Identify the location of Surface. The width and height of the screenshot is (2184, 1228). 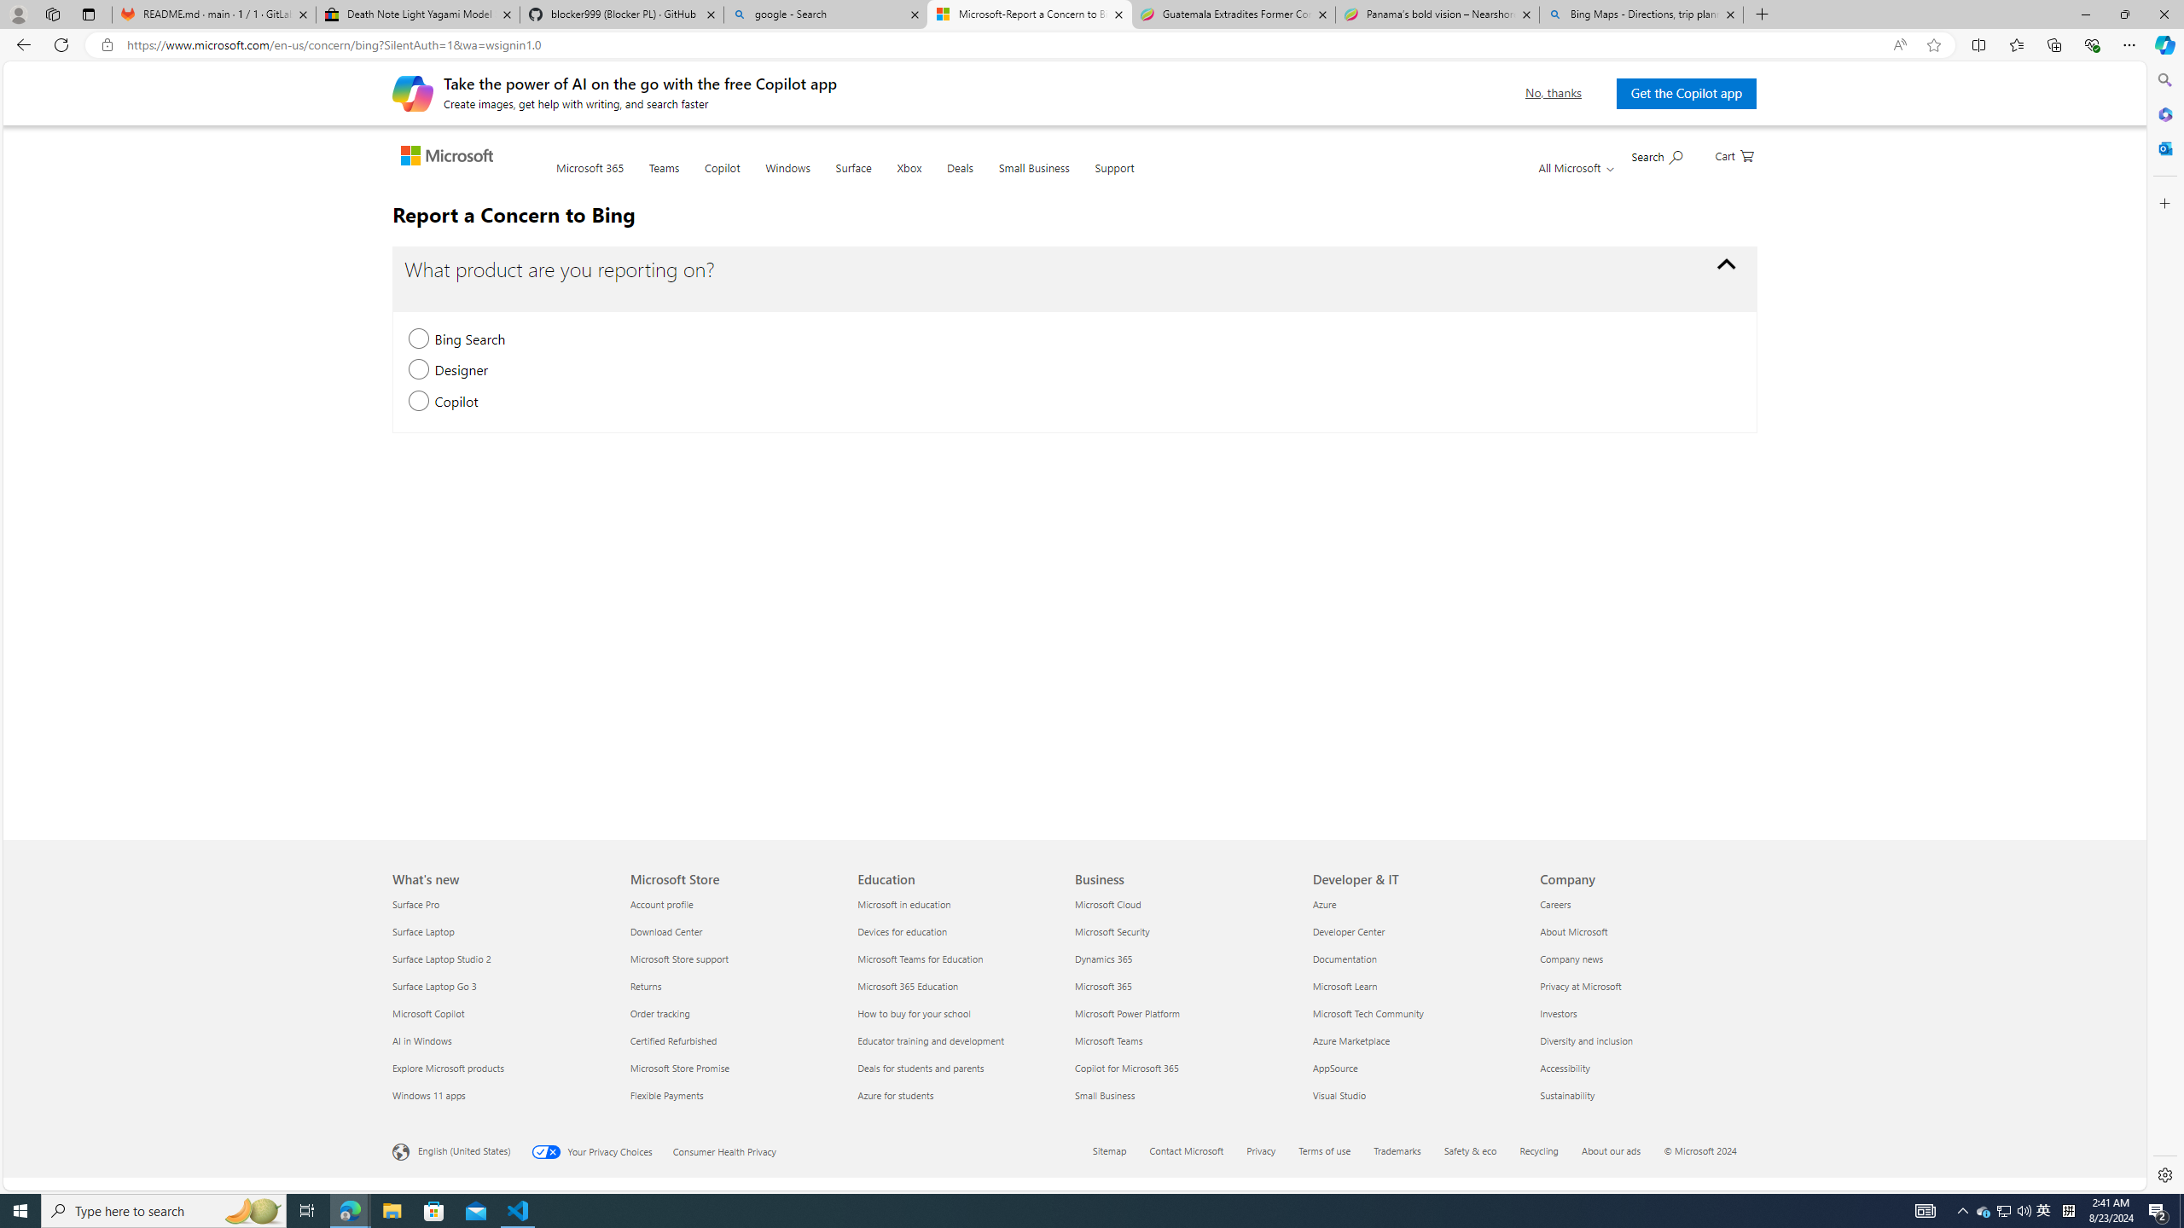
(853, 177).